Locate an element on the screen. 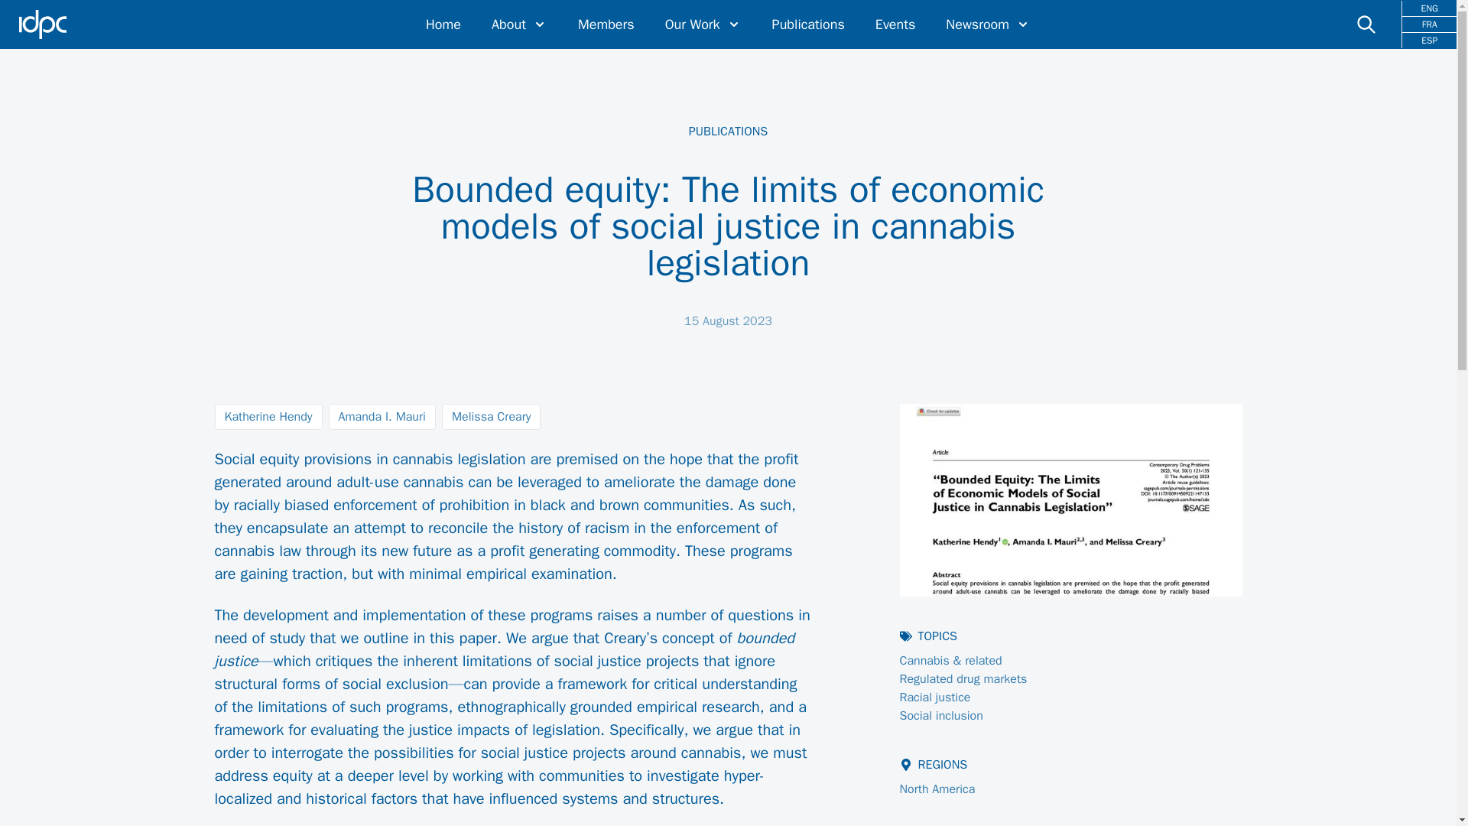 This screenshot has width=1468, height=826. PUBLICATIONS is located at coordinates (728, 132).